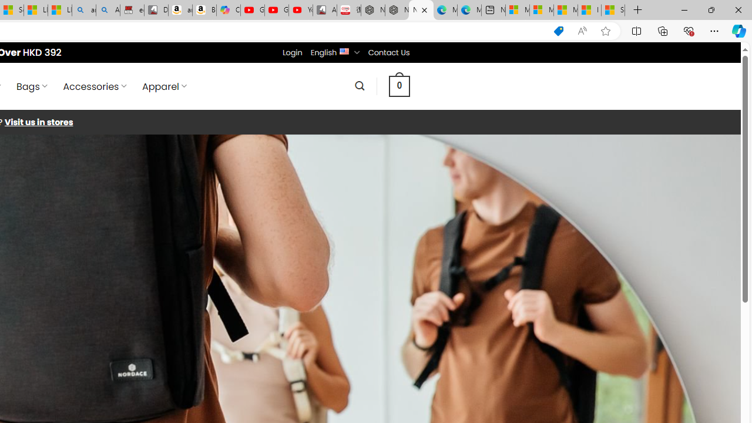 The width and height of the screenshot is (752, 423). I want to click on amazon - Search, so click(83, 11).